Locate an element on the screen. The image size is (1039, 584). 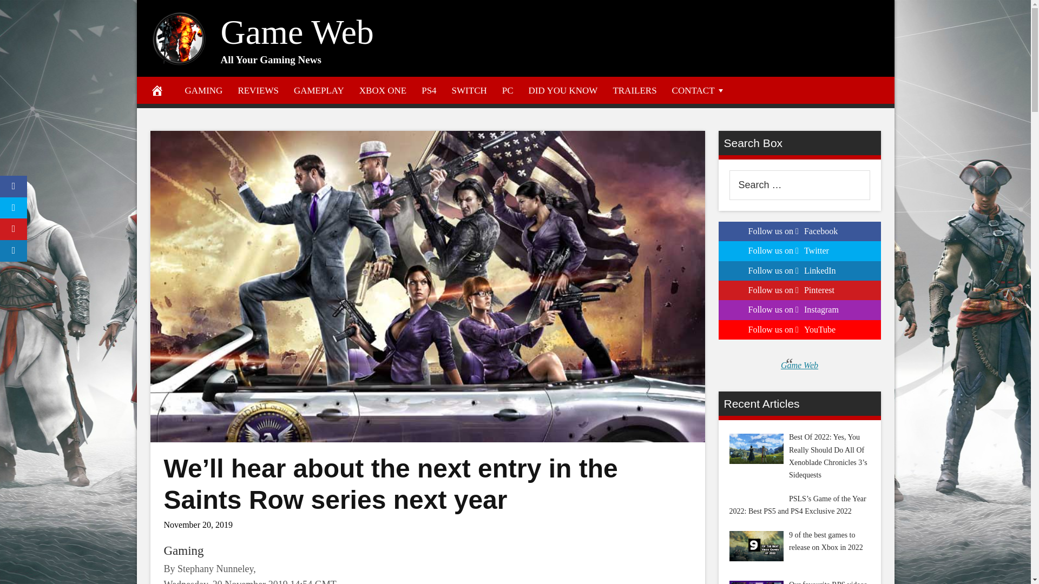
GAMEPLAY is located at coordinates (319, 90).